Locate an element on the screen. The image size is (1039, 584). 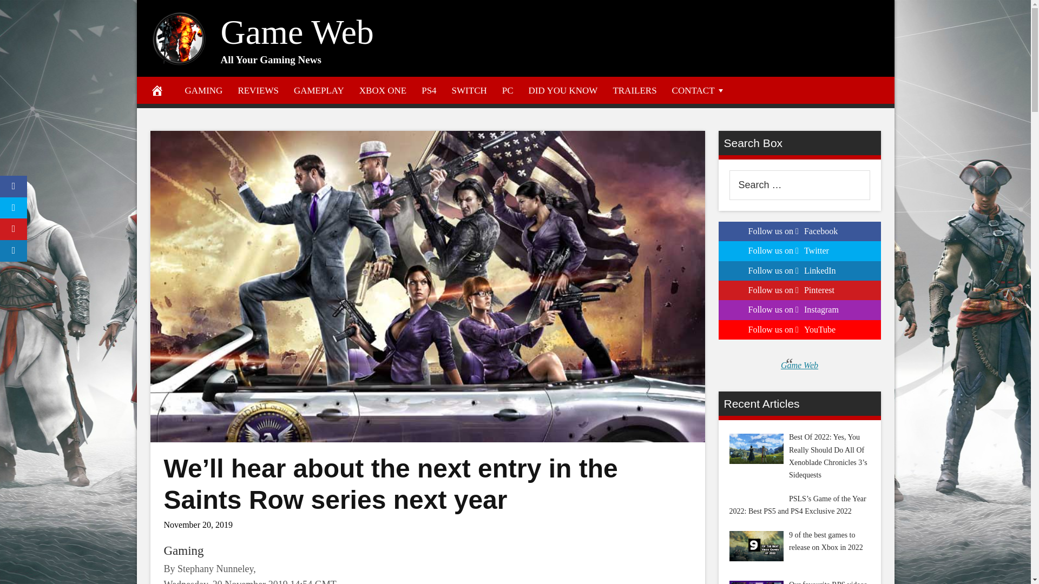
GAMEPLAY is located at coordinates (319, 90).